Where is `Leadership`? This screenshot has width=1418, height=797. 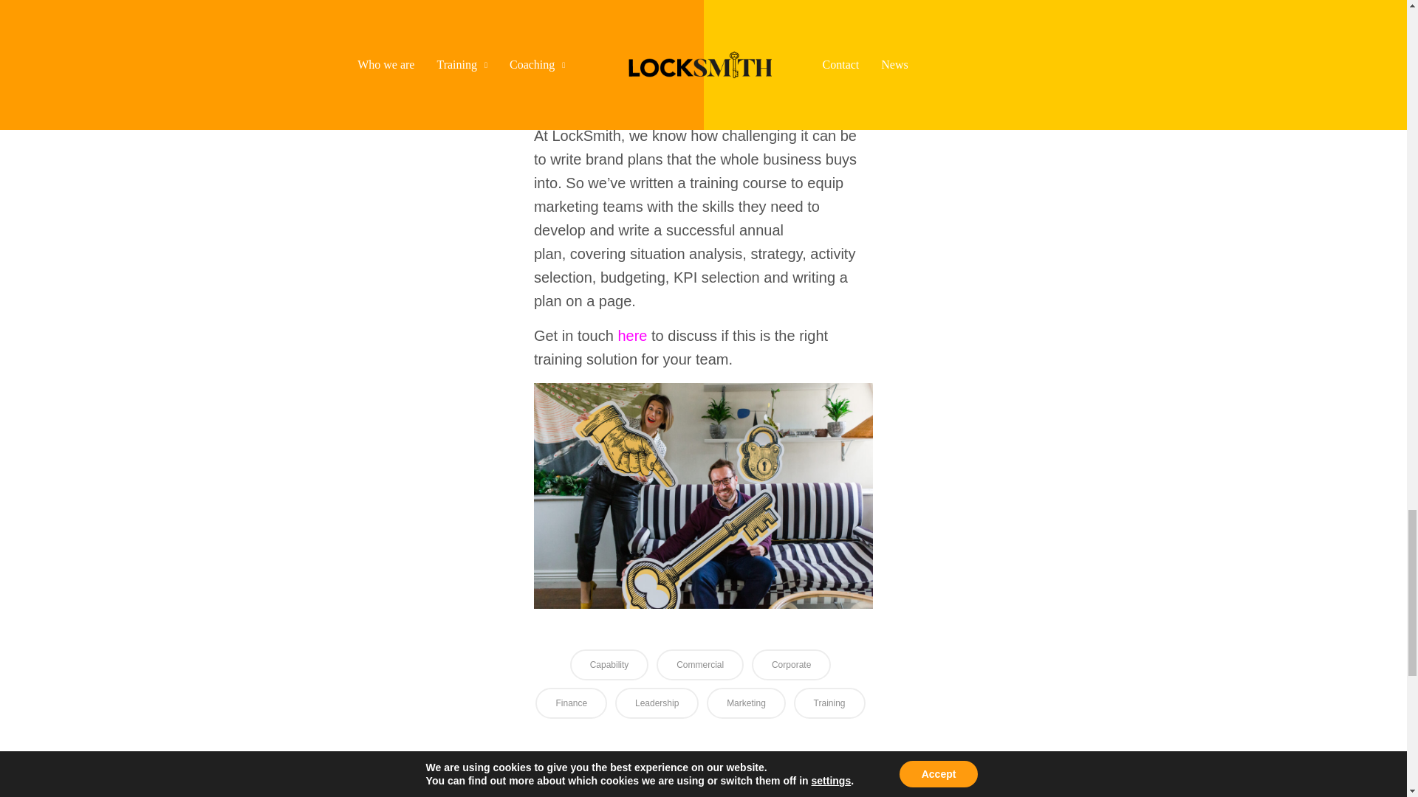 Leadership is located at coordinates (657, 703).